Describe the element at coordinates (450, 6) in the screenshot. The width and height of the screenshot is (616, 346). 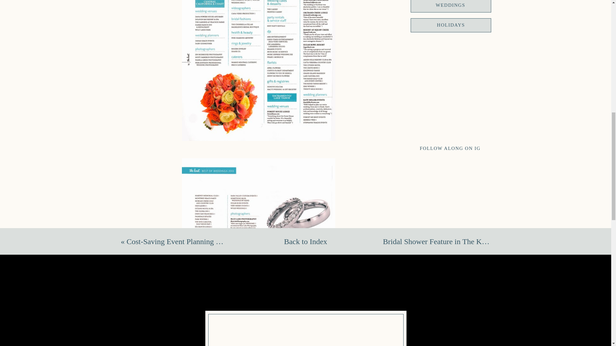
I see `WEDDINGS` at that location.